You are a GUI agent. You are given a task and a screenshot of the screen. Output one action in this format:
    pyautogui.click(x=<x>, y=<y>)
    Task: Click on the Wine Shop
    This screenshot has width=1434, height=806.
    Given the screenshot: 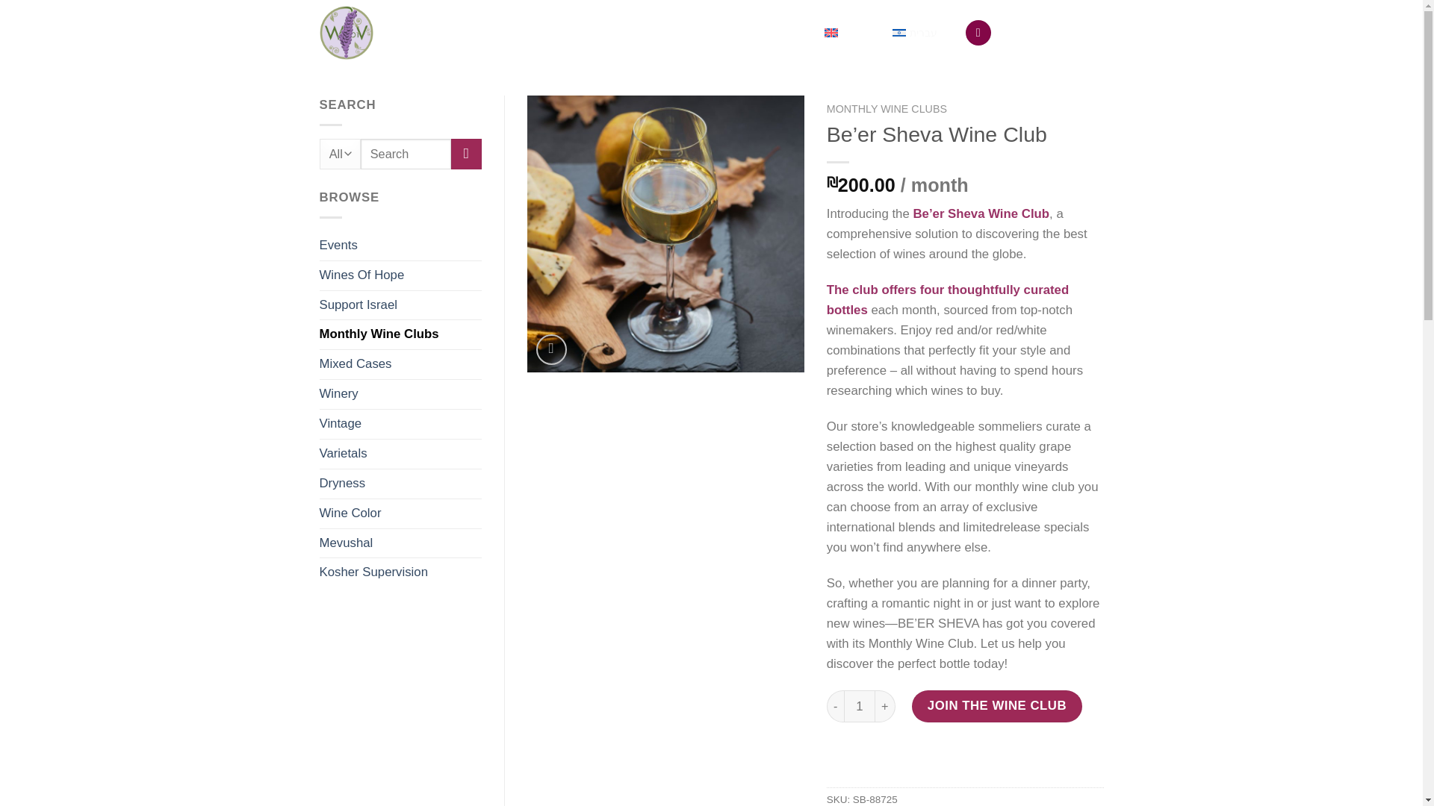 What is the action you would take?
    pyautogui.click(x=524, y=19)
    